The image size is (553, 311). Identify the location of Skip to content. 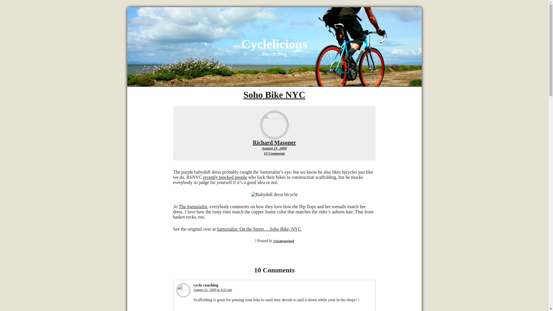
(274, 142).